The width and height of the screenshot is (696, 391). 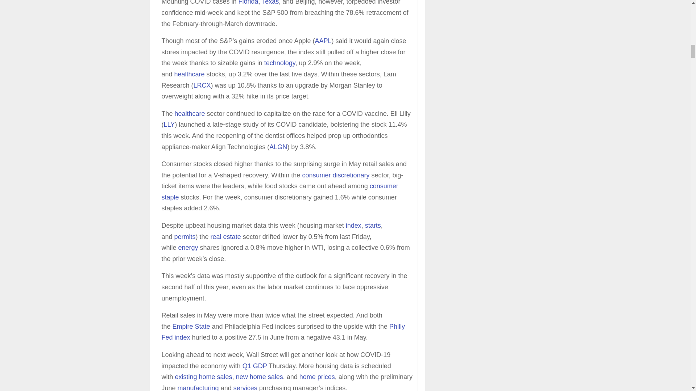 What do you see at coordinates (190, 114) in the screenshot?
I see `healthcare` at bounding box center [190, 114].